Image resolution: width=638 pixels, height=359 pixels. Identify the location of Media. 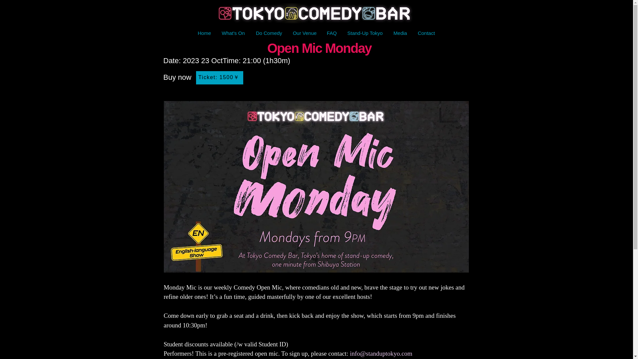
(400, 33).